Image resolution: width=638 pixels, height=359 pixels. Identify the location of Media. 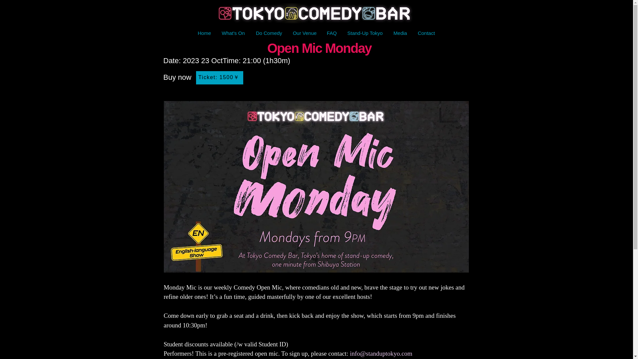
(400, 33).